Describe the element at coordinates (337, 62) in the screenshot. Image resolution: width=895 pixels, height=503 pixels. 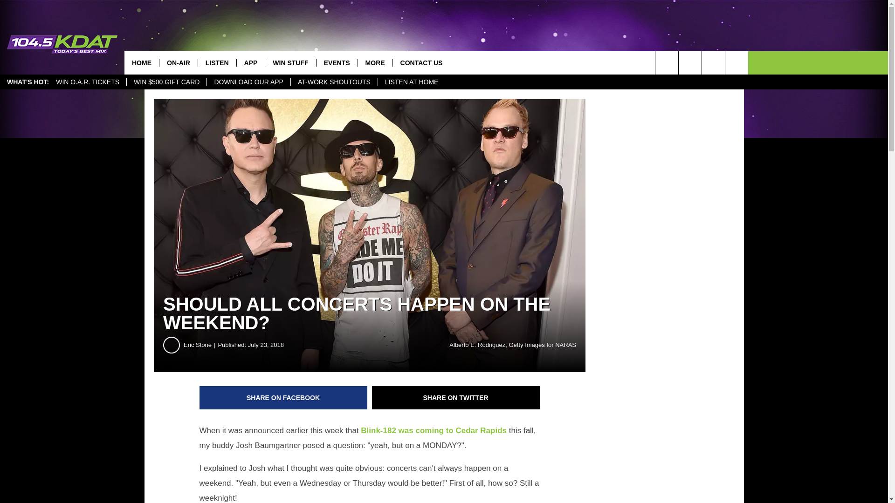
I see `EVENTS` at that location.